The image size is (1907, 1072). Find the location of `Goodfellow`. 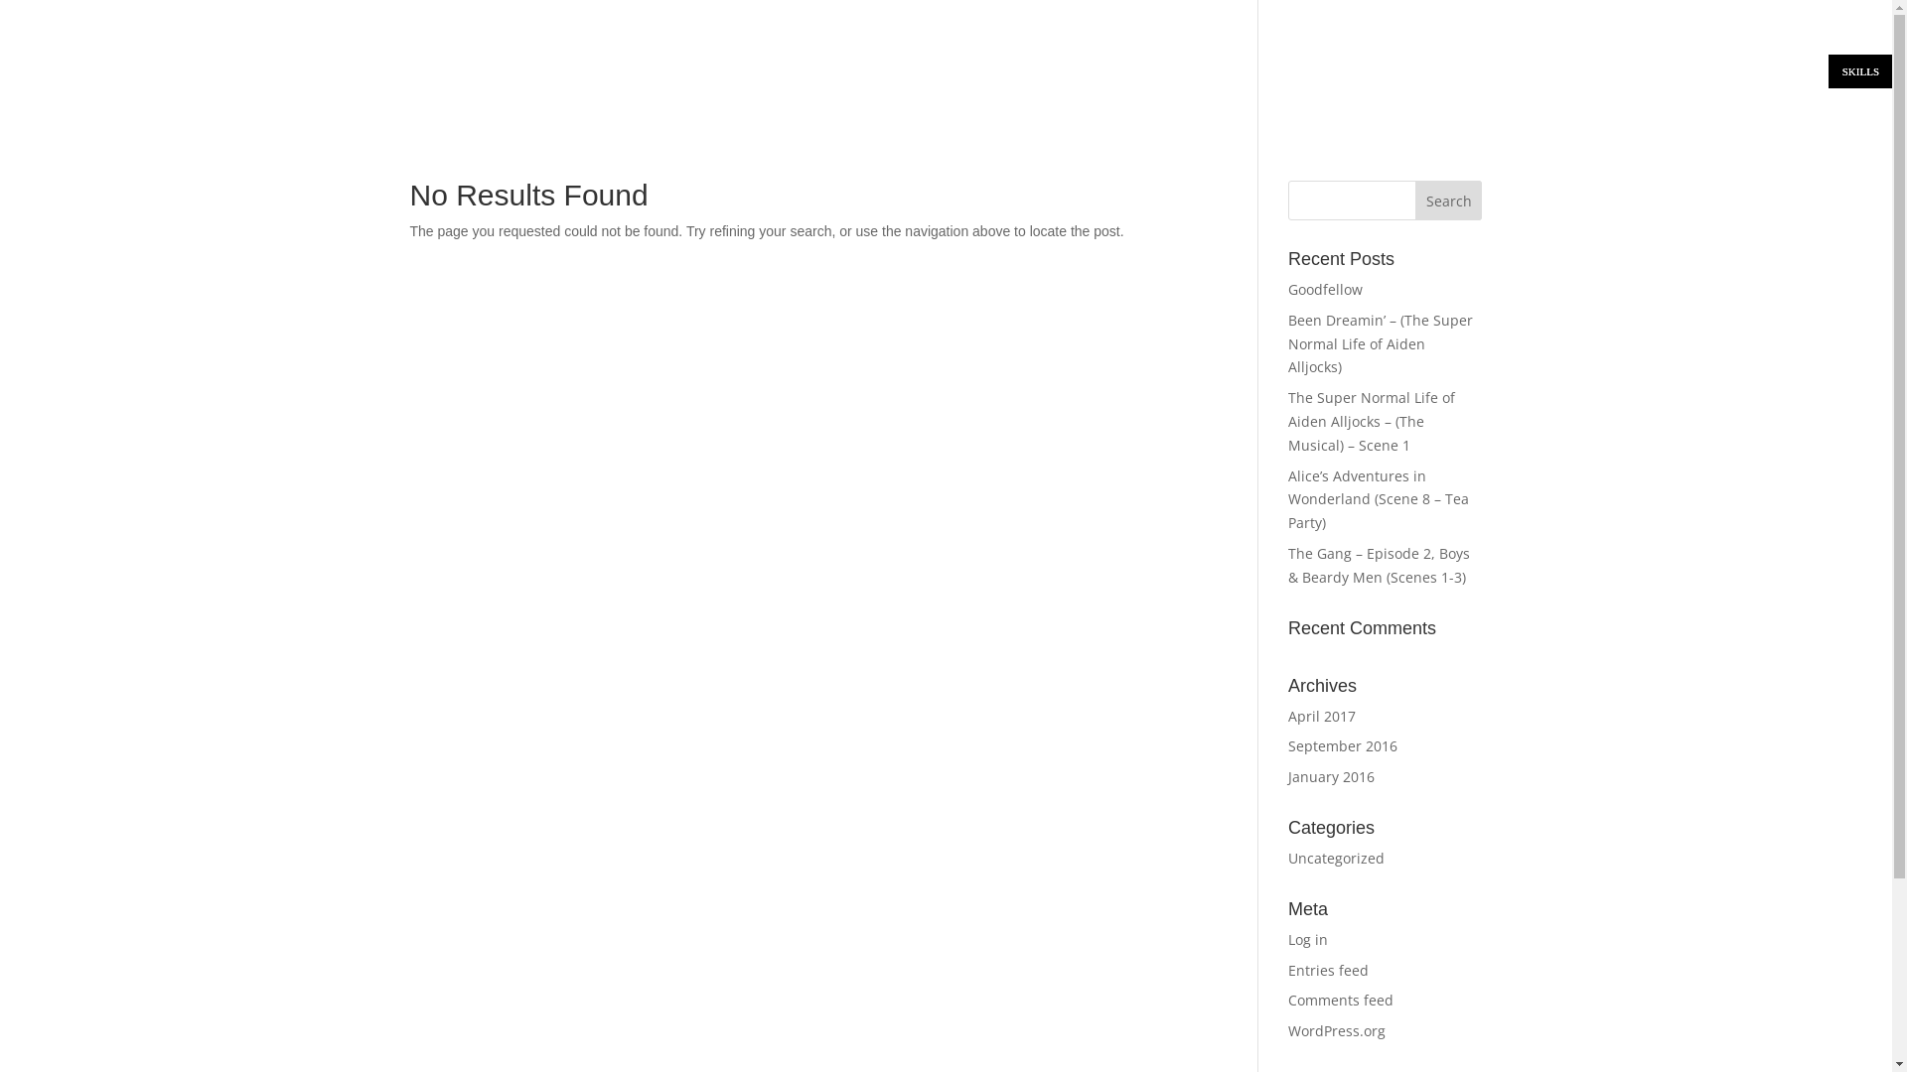

Goodfellow is located at coordinates (1325, 290).